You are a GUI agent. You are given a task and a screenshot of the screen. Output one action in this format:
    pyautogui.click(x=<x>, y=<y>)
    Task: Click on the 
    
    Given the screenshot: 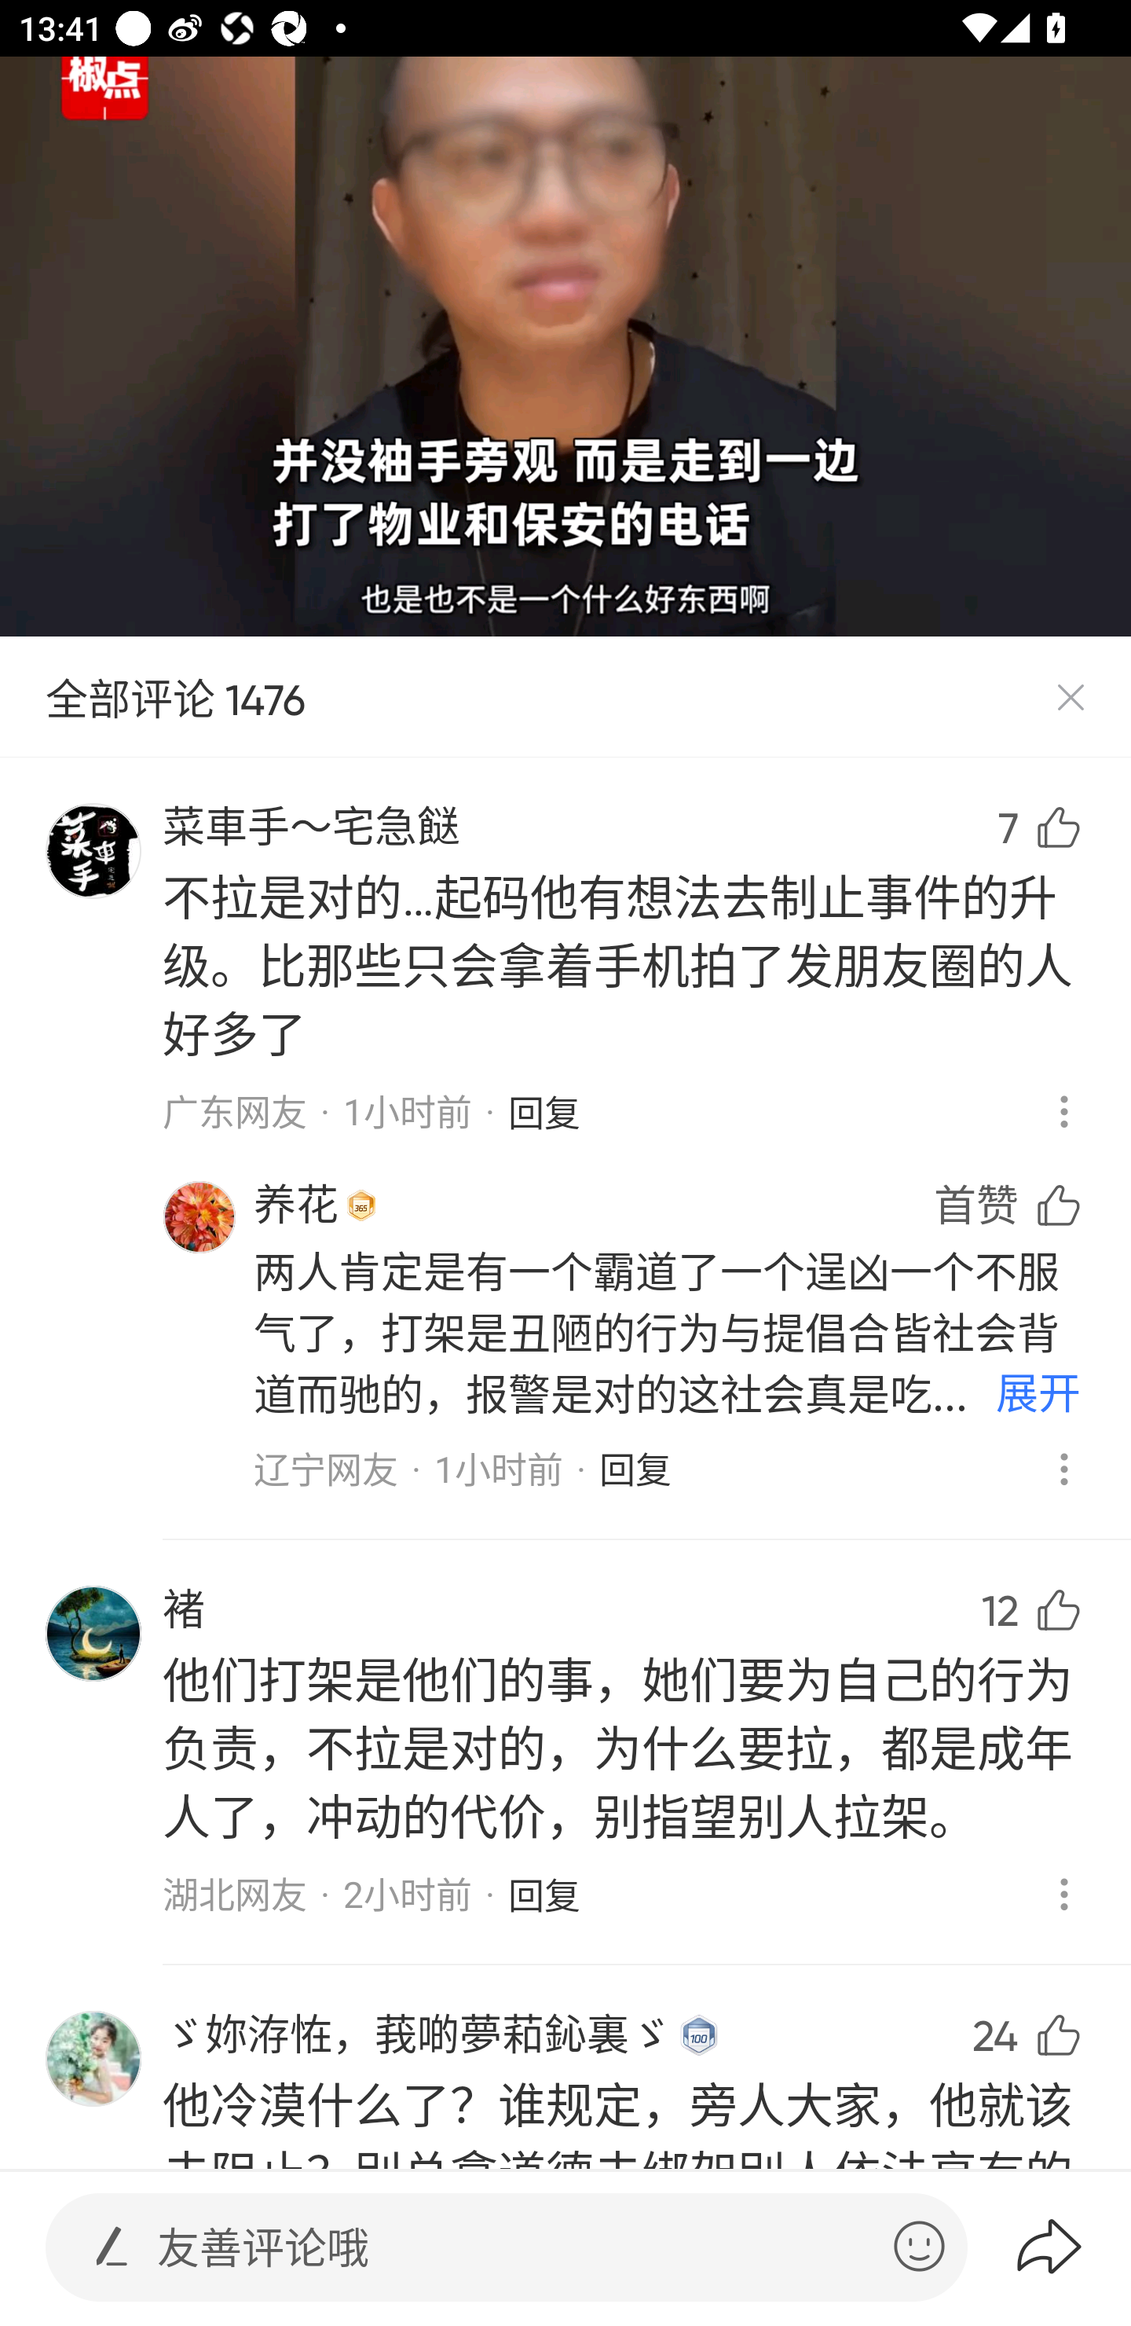 What is the action you would take?
    pyautogui.click(x=112, y=2246)
    